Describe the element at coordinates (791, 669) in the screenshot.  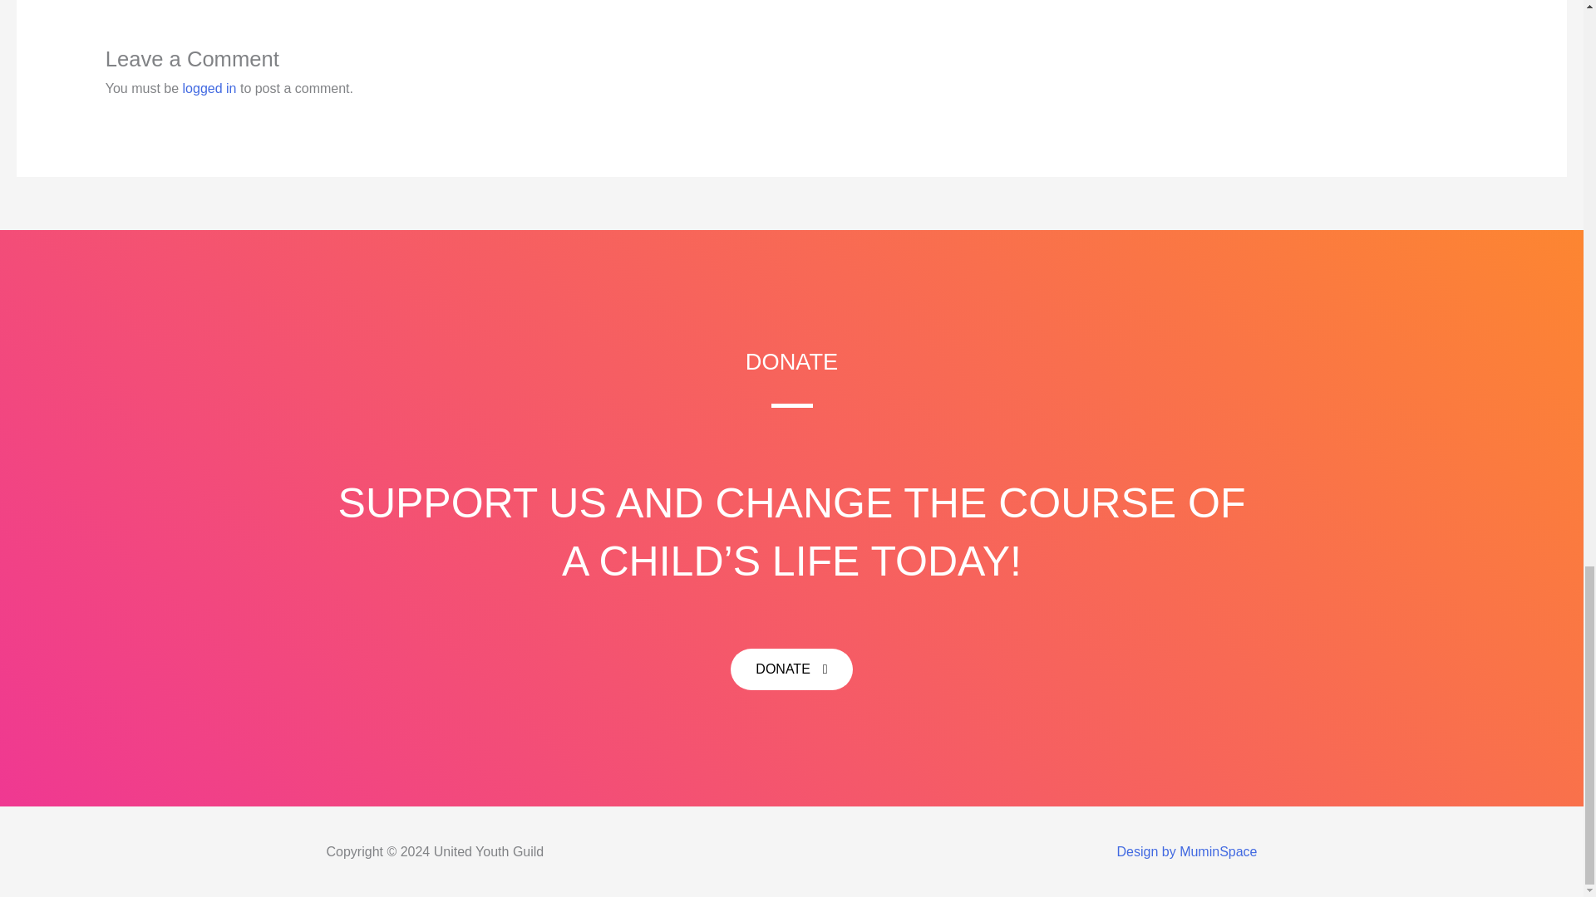
I see `DONATE` at that location.